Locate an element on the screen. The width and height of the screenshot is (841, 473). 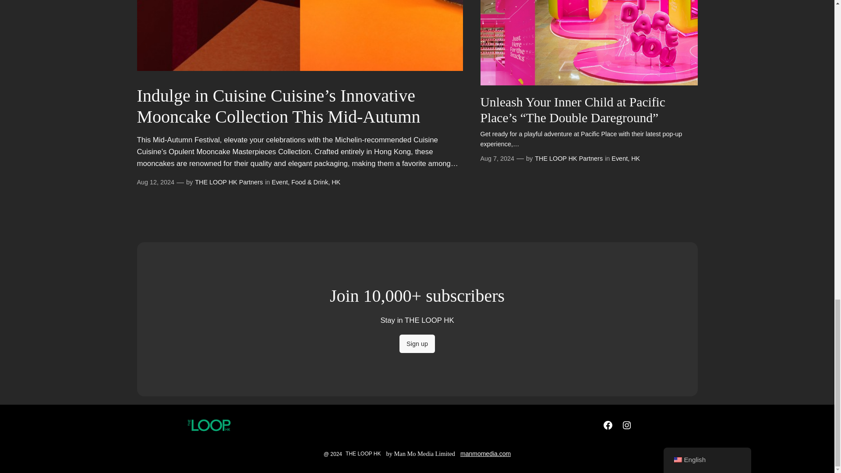
Aug 12, 2024 is located at coordinates (155, 182).